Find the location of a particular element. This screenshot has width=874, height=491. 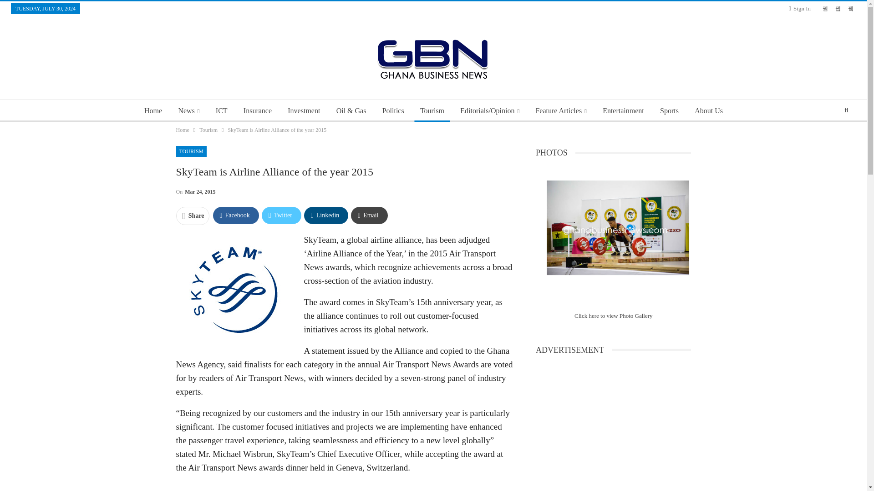

TOURISM is located at coordinates (191, 151).